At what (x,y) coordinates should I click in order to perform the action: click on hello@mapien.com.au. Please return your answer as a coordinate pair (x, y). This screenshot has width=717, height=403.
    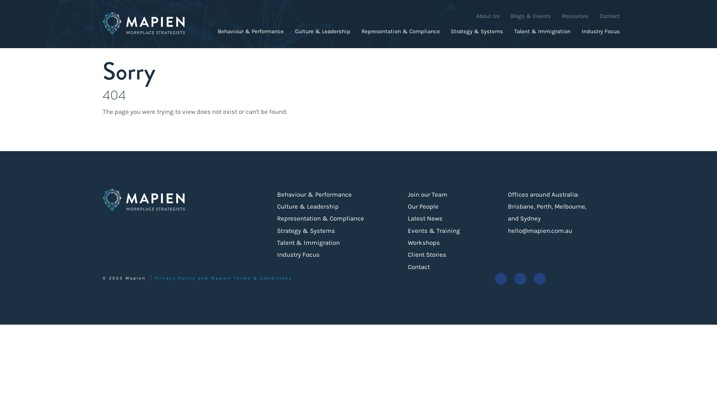
    Looking at the image, I should click on (540, 231).